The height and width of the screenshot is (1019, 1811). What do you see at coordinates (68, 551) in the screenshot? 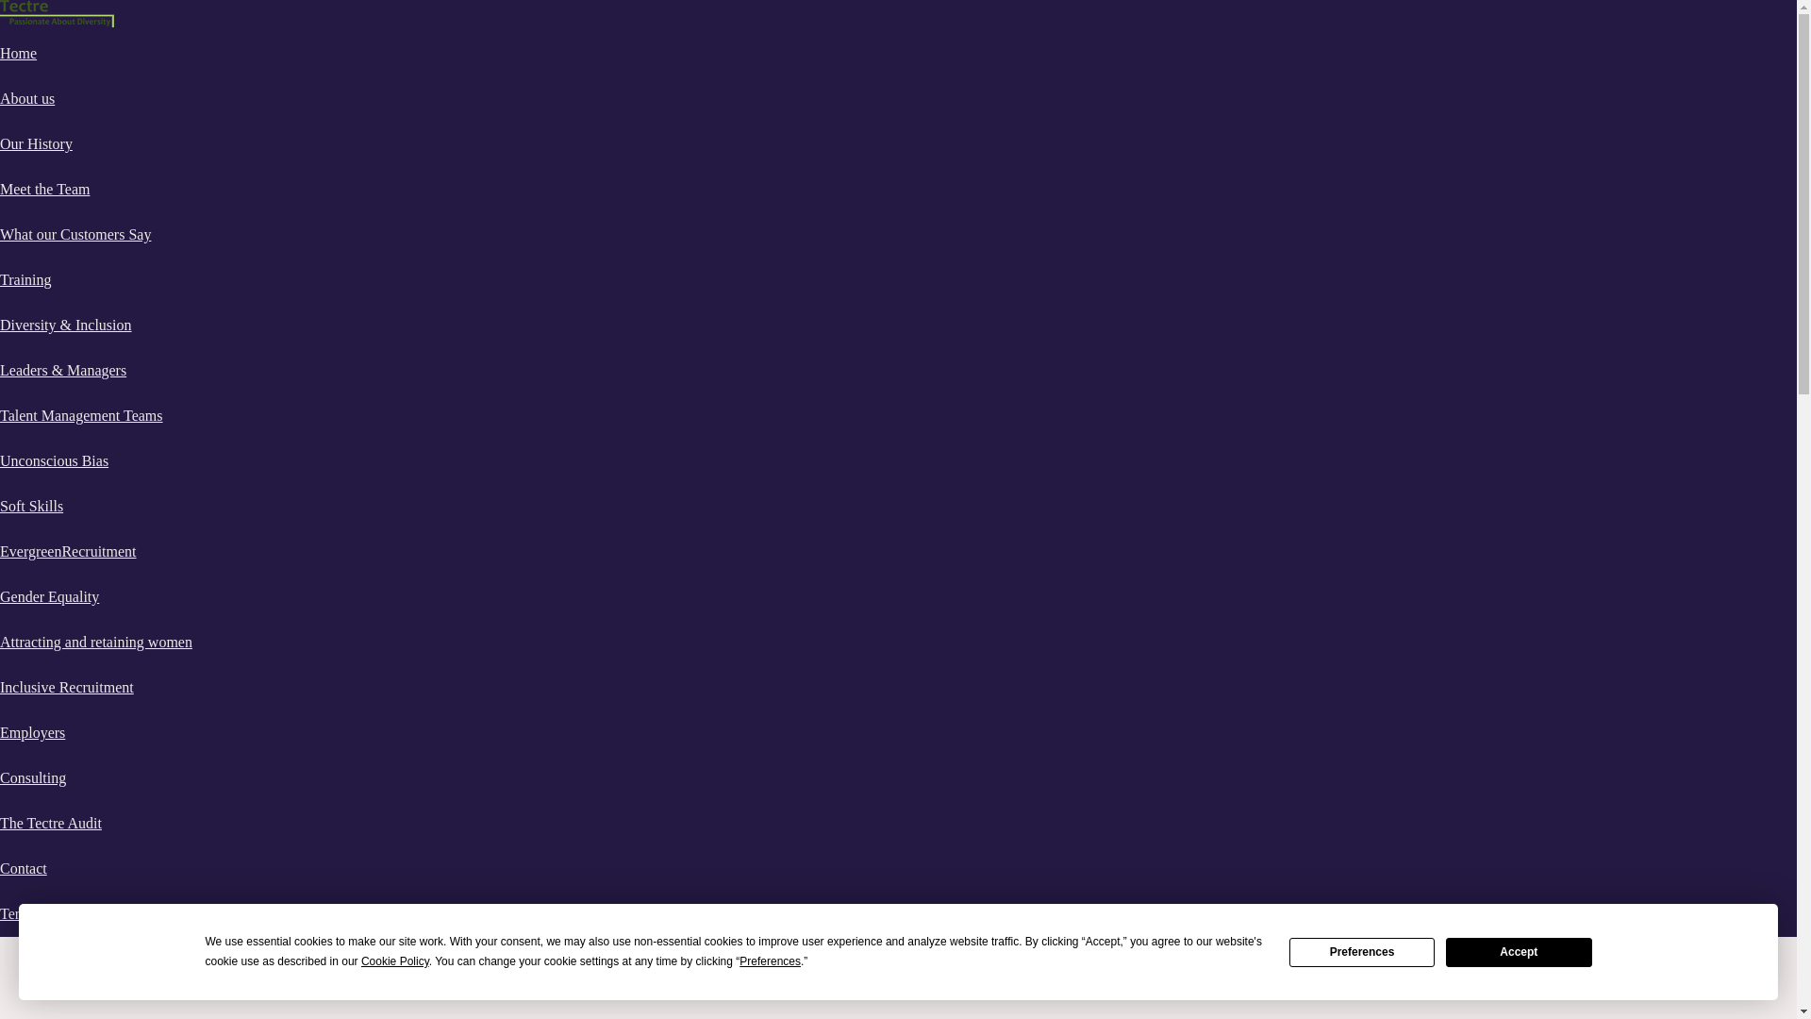
I see `EvergreenRecruitment` at bounding box center [68, 551].